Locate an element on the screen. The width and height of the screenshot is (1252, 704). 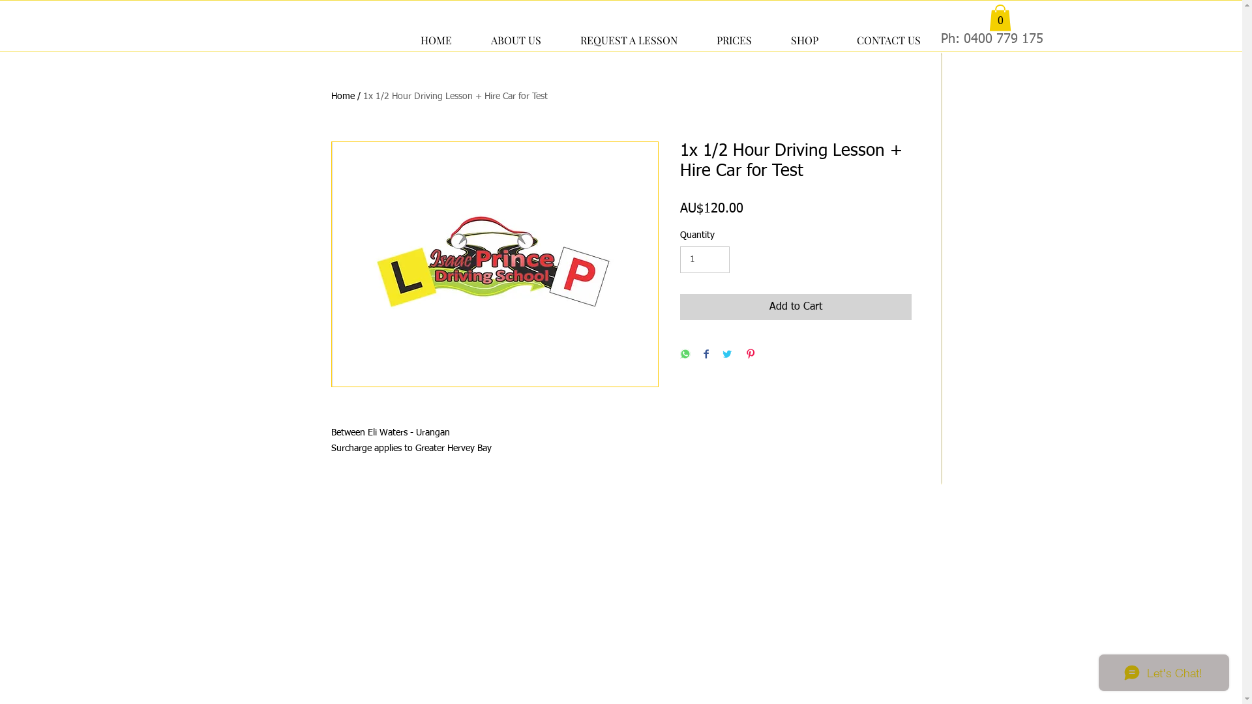
REQUEST A LESSON is located at coordinates (629, 35).